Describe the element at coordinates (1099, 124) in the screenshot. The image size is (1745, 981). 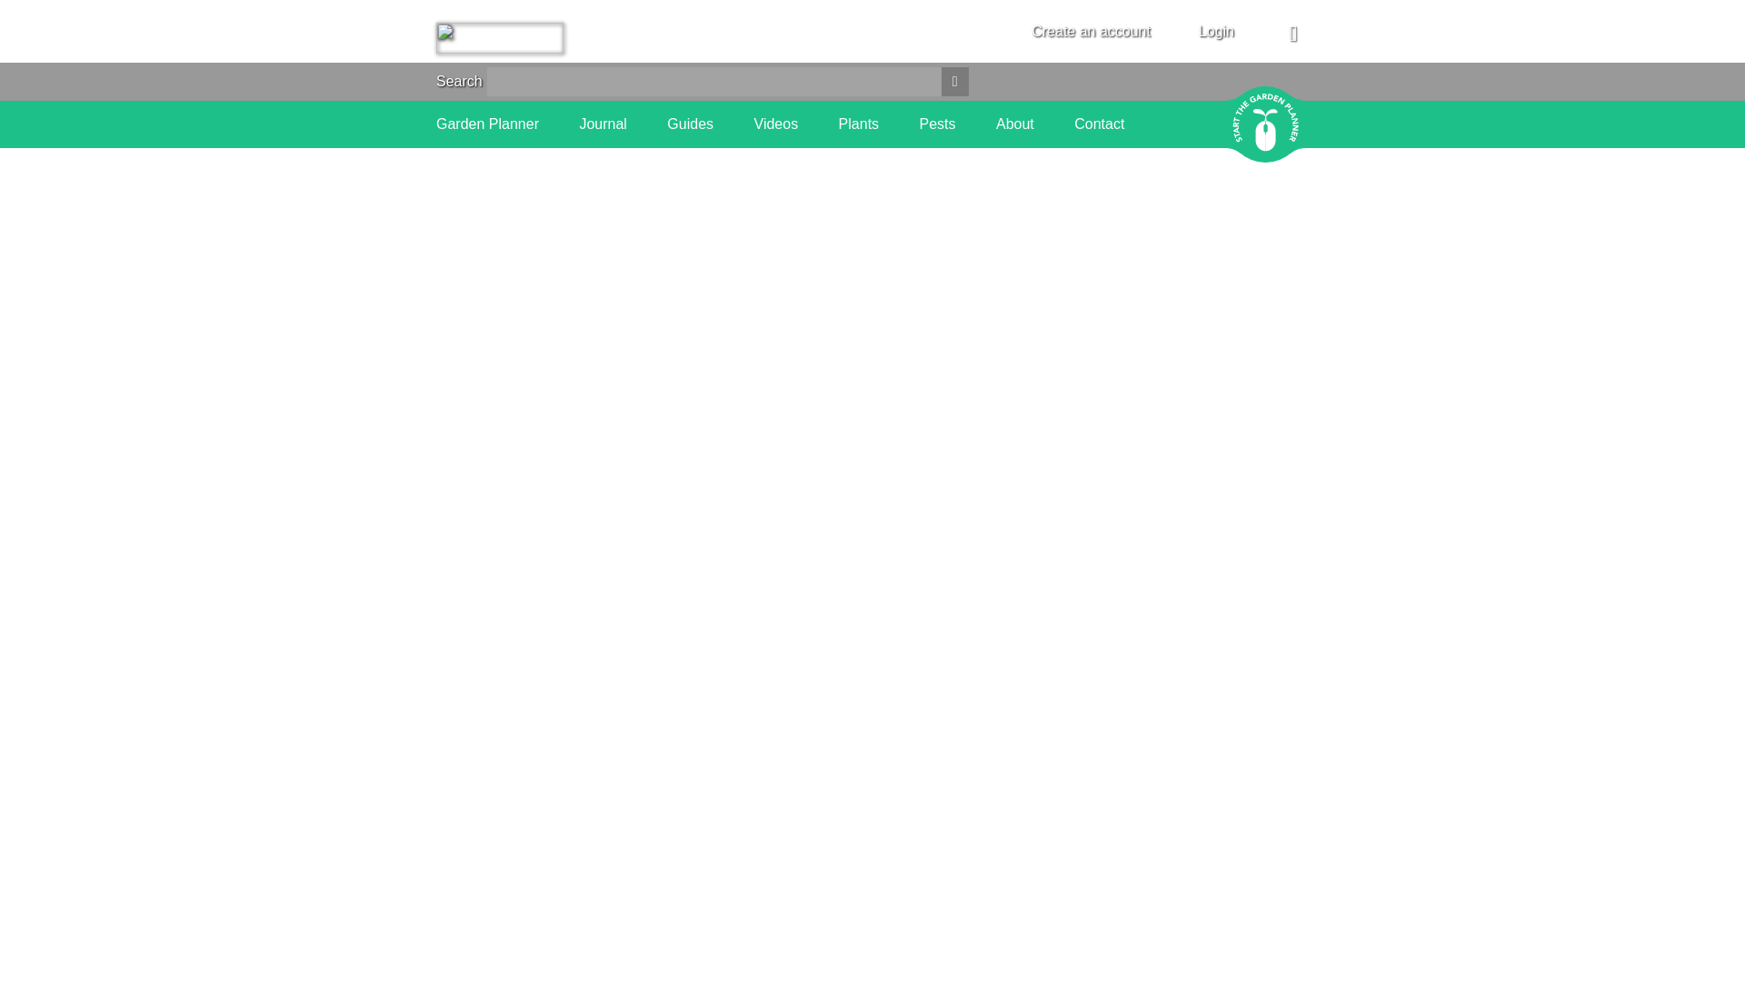
I see `Contact` at that location.